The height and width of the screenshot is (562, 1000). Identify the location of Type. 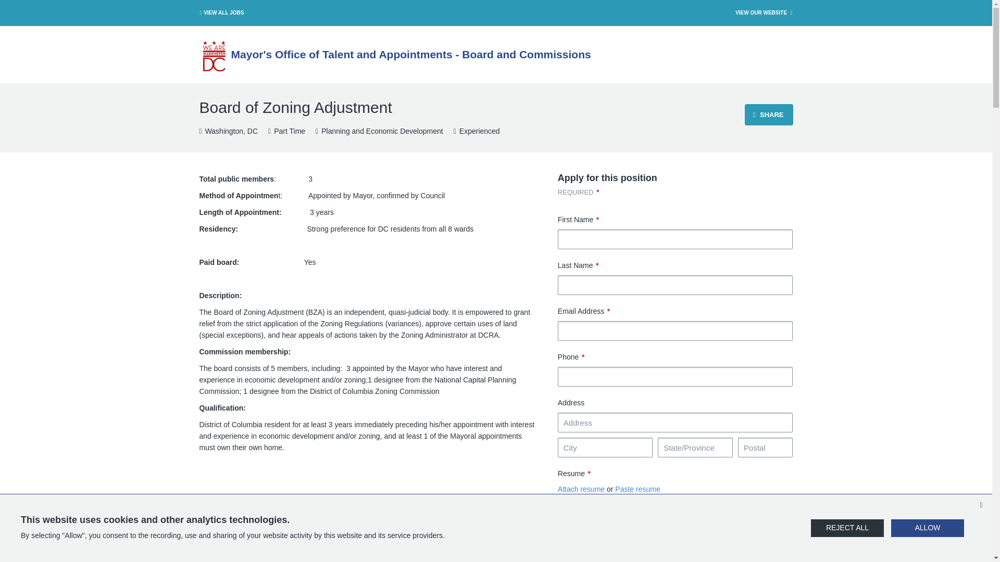
(286, 132).